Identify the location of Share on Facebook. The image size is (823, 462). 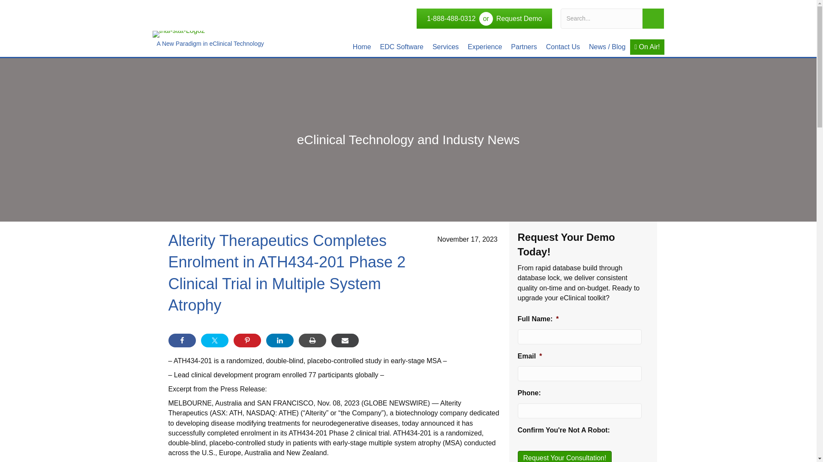
(182, 341).